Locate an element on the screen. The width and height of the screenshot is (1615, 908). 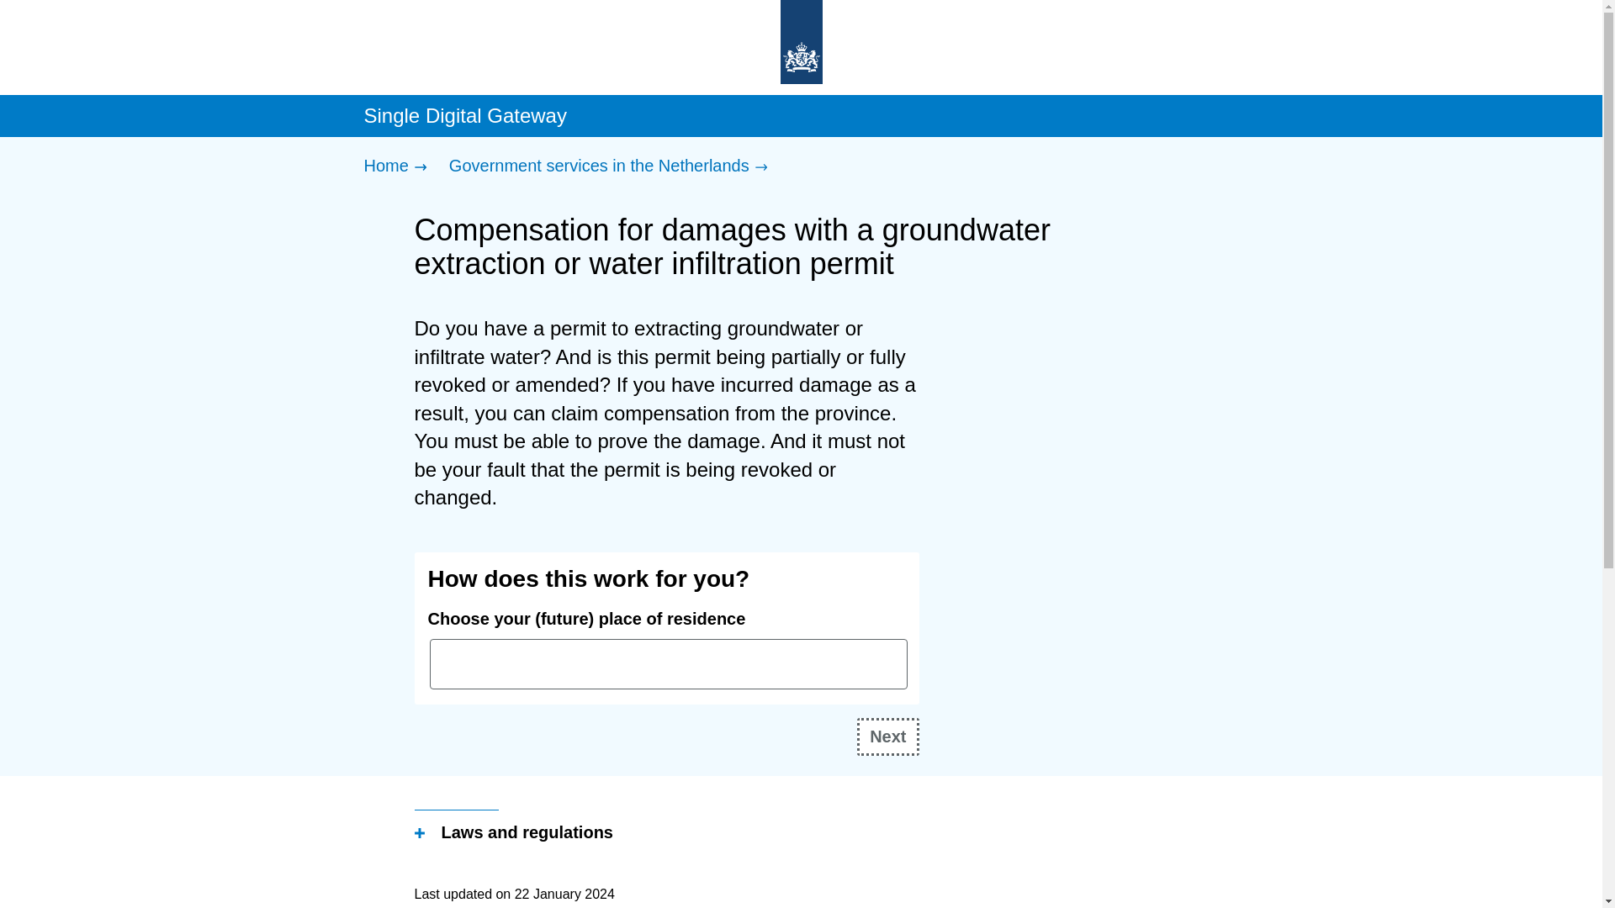
Laws and regulations is located at coordinates (512, 834).